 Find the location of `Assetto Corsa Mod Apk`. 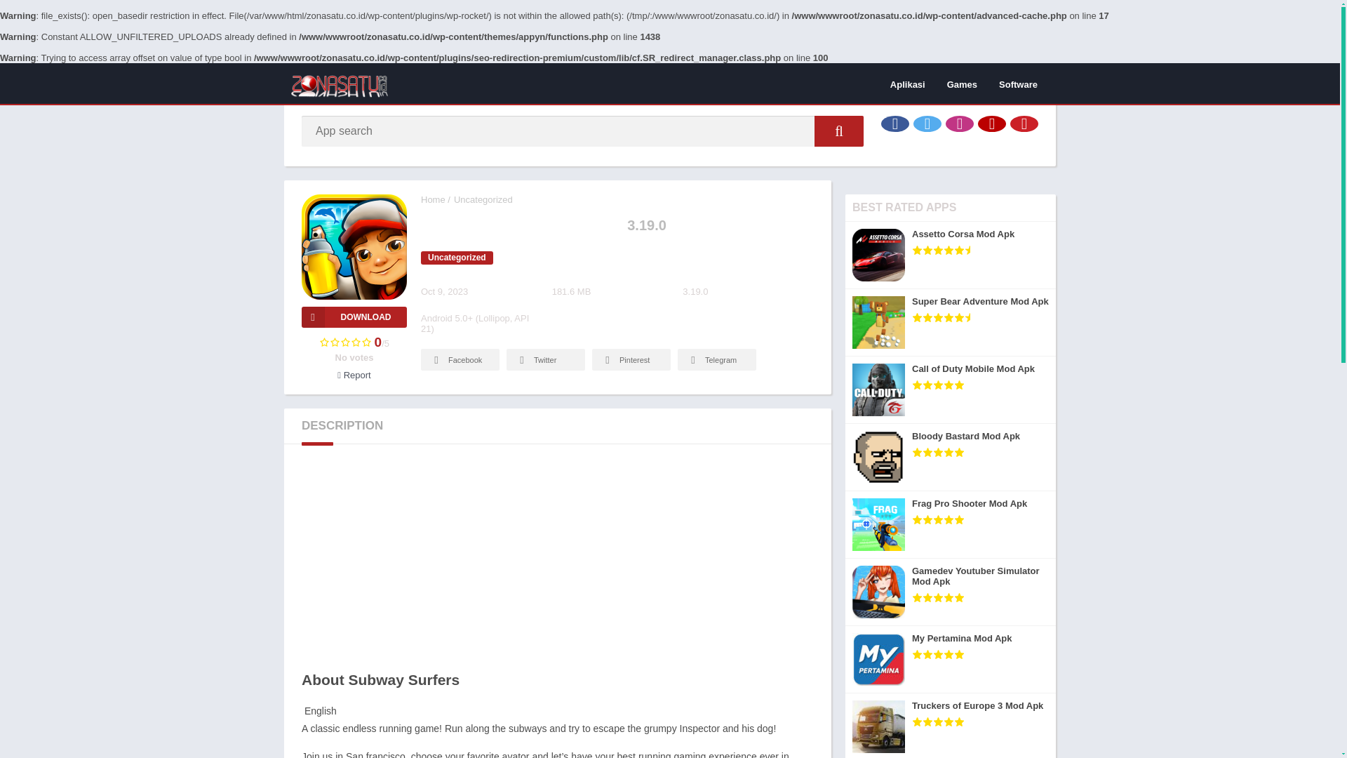

Assetto Corsa Mod Apk is located at coordinates (951, 255).